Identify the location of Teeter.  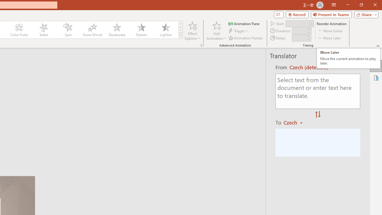
(43, 30).